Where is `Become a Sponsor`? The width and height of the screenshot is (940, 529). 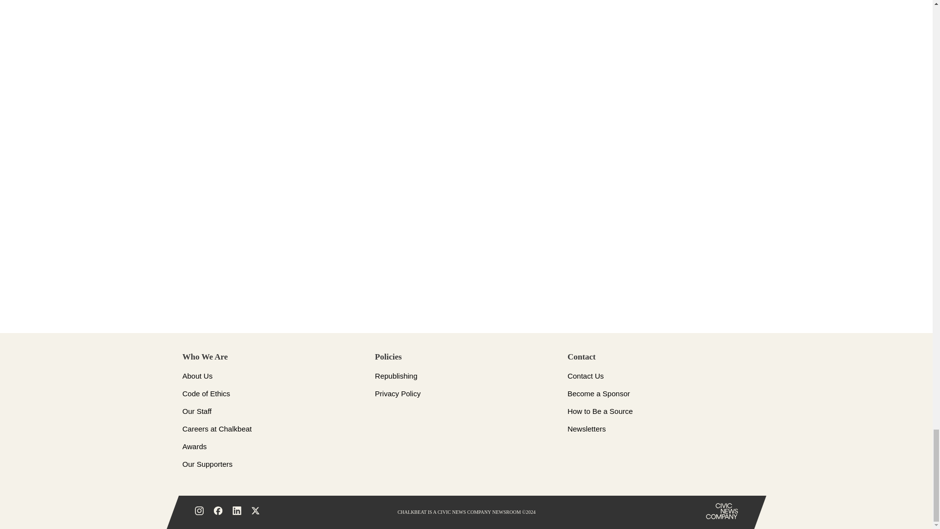 Become a Sponsor is located at coordinates (598, 393).